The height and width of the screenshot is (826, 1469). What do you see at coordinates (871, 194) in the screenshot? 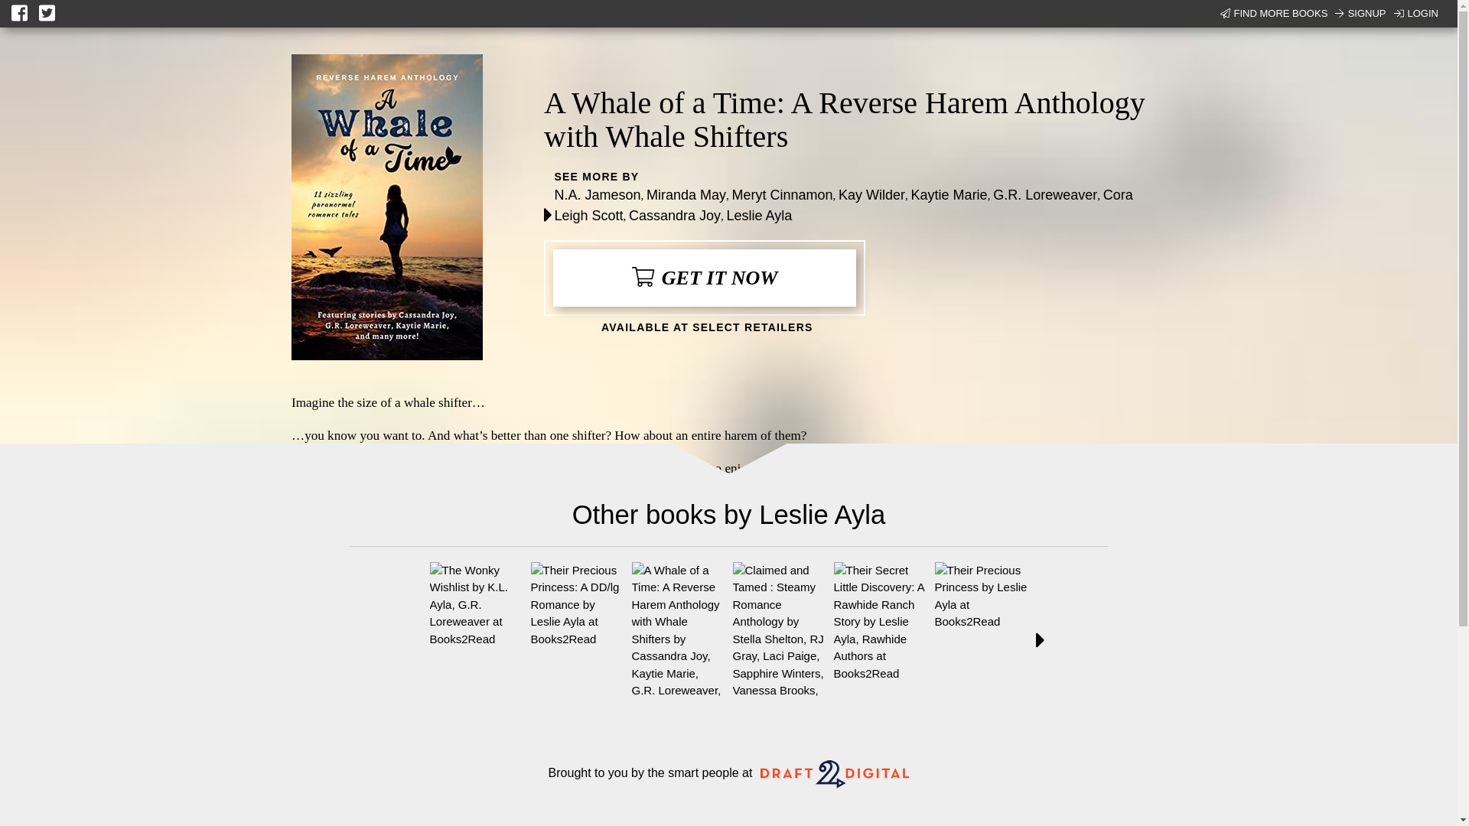
I see `Kay Wilder` at bounding box center [871, 194].